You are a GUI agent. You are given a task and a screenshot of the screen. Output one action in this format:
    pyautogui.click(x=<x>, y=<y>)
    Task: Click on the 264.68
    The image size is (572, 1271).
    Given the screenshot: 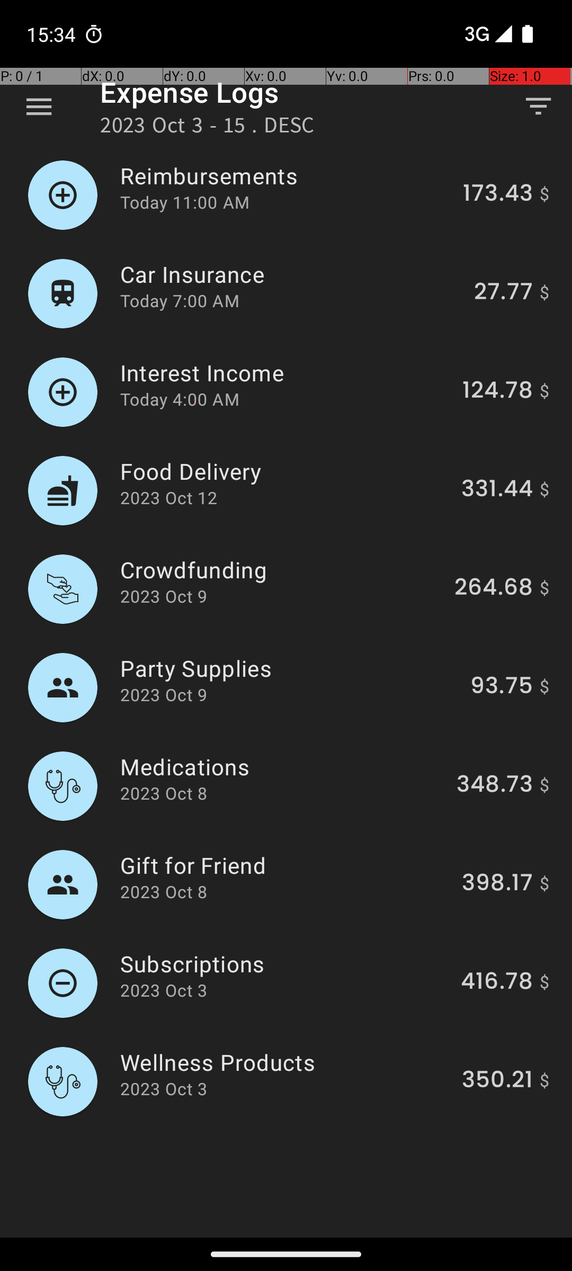 What is the action you would take?
    pyautogui.click(x=494, y=589)
    